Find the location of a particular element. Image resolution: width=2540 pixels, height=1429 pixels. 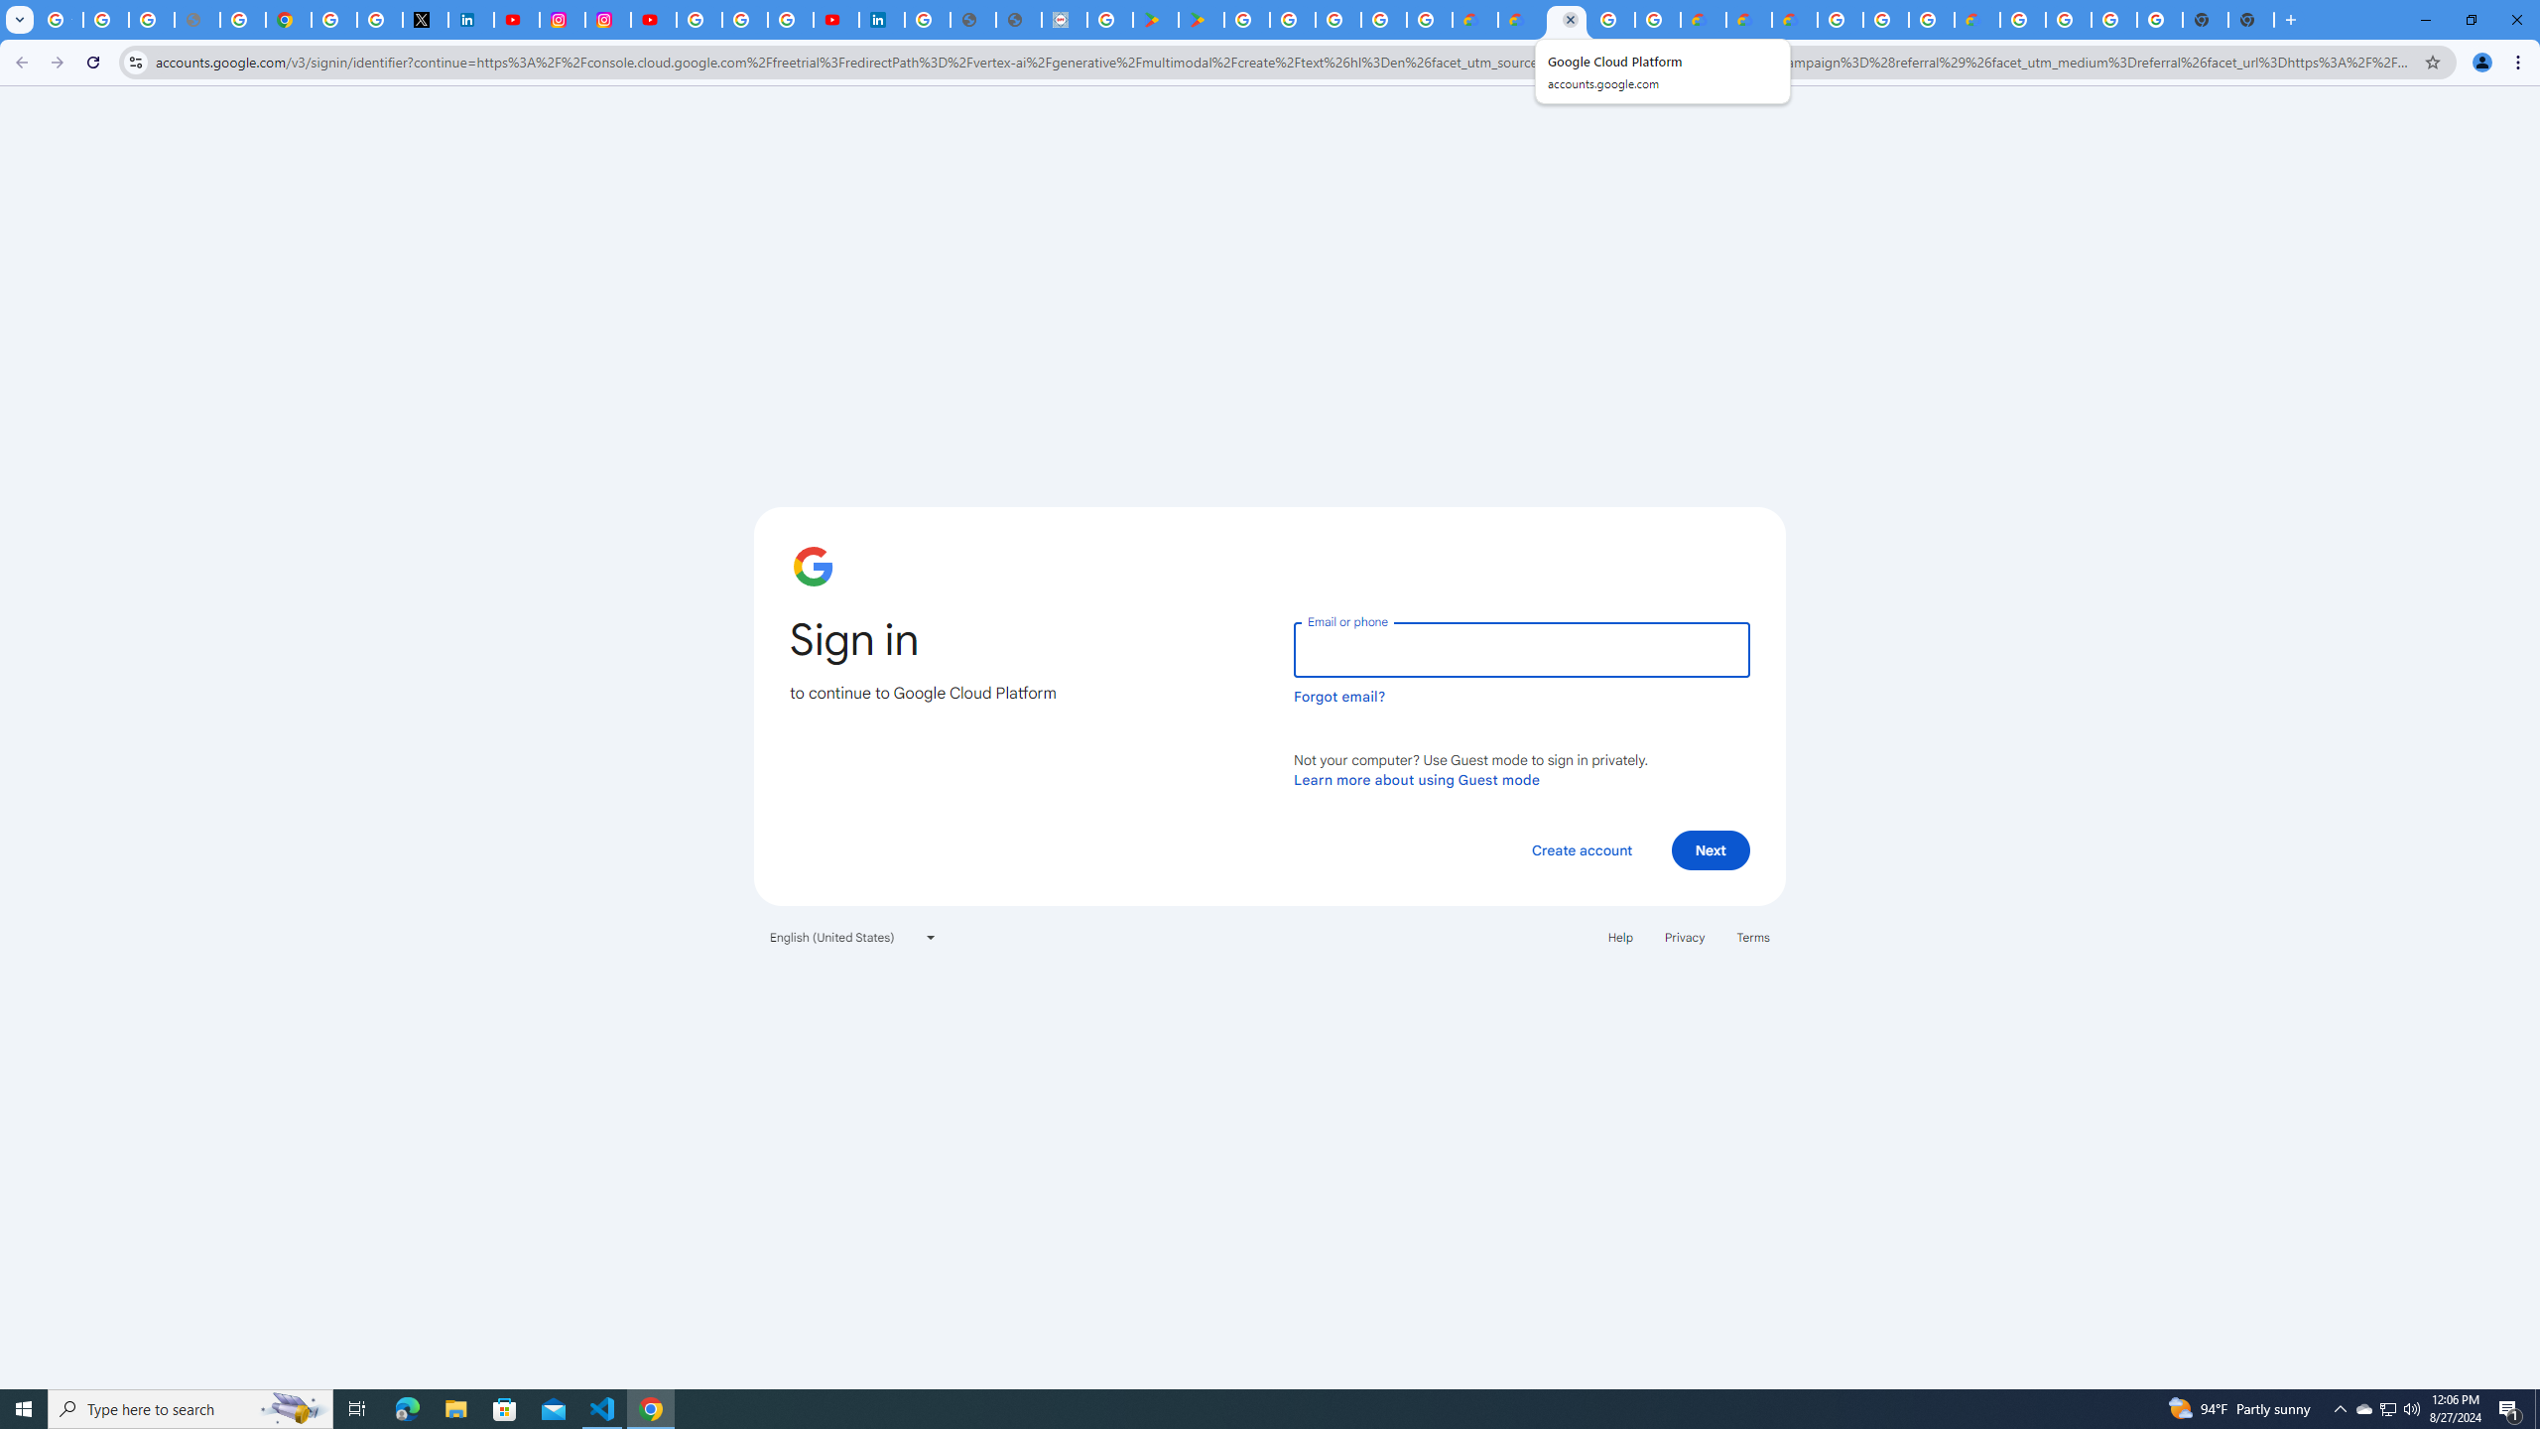

Google Cloud Platform is located at coordinates (1611, 20).